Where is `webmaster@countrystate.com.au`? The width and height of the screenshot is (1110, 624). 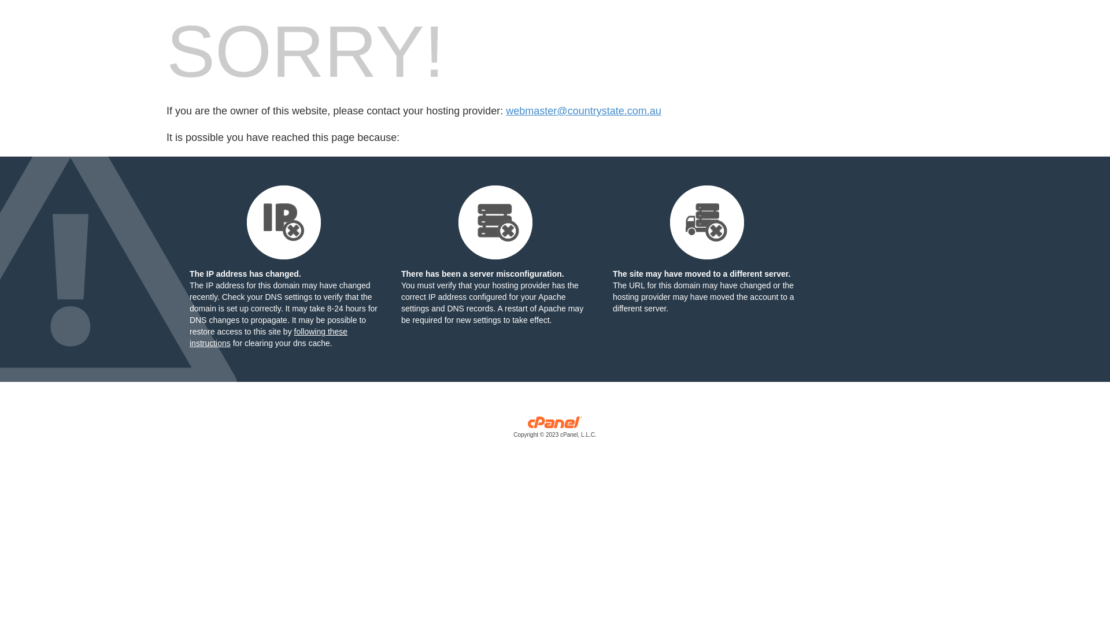 webmaster@countrystate.com.au is located at coordinates (583, 111).